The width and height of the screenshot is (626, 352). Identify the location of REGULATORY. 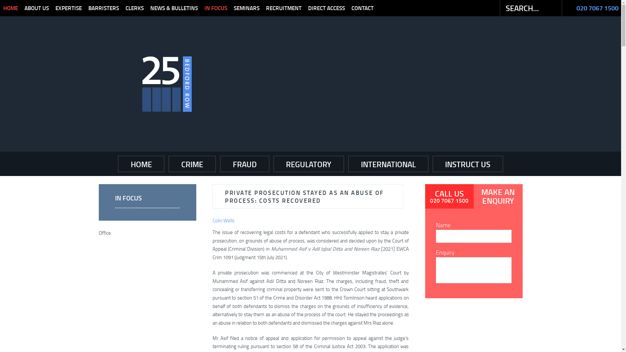
(308, 164).